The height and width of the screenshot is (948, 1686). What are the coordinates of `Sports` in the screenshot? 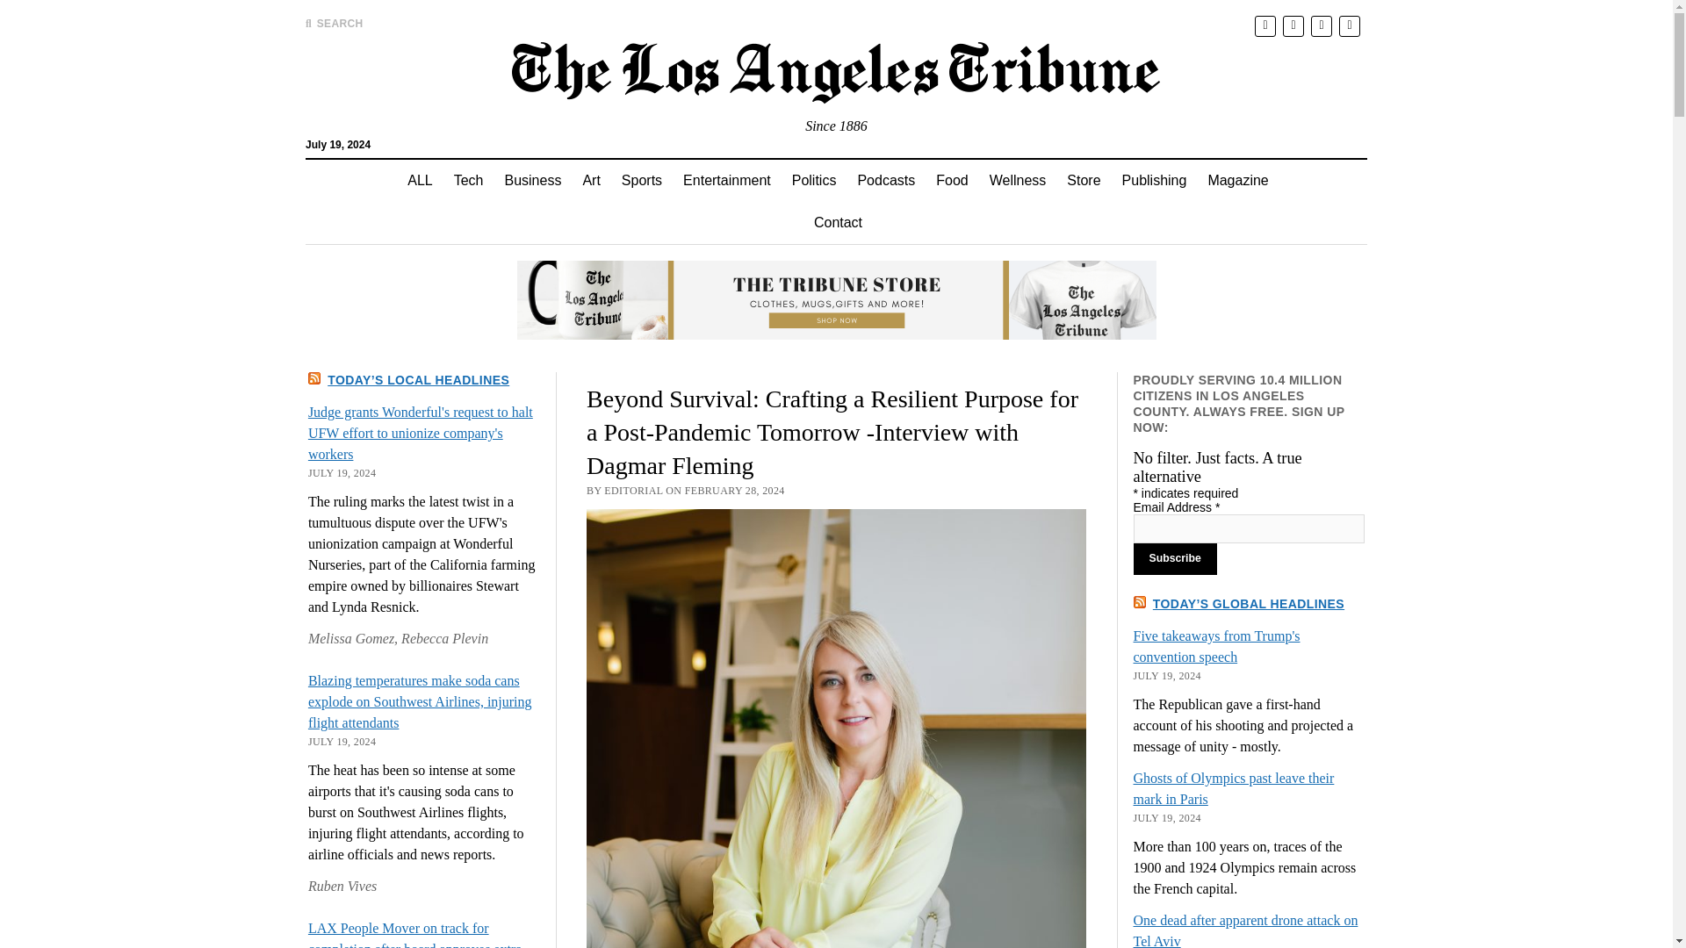 It's located at (641, 181).